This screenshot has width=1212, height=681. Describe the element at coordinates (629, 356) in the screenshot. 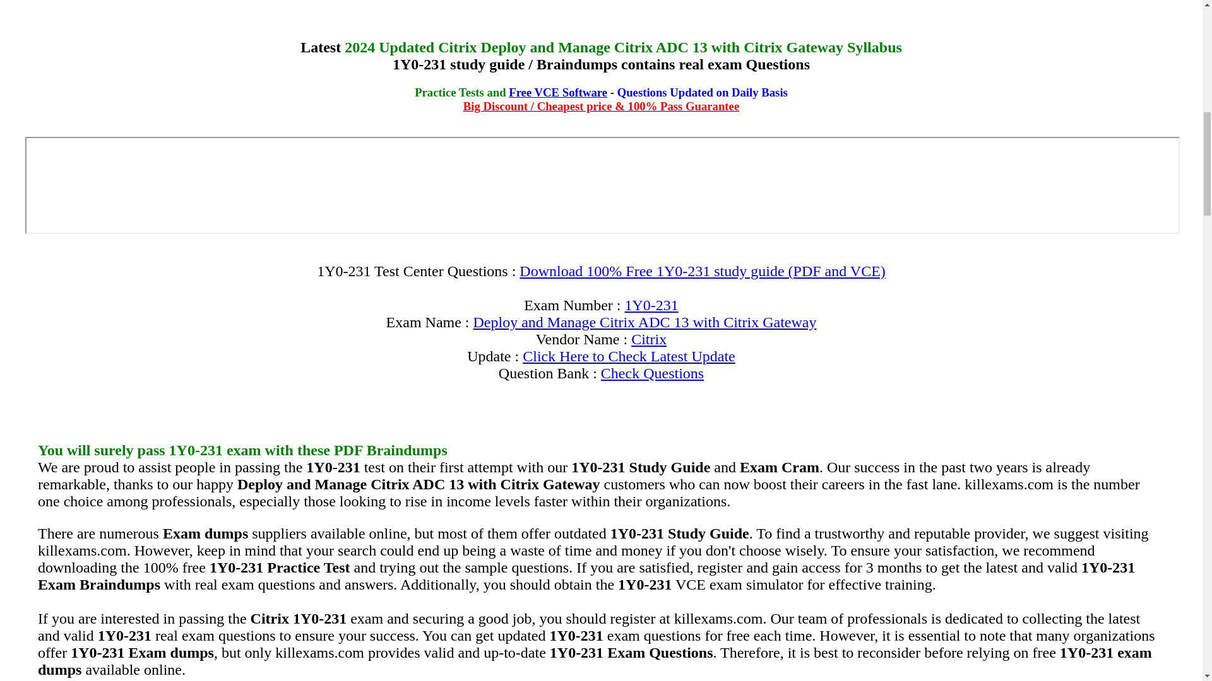

I see `Click Here to Check Latest Update` at that location.